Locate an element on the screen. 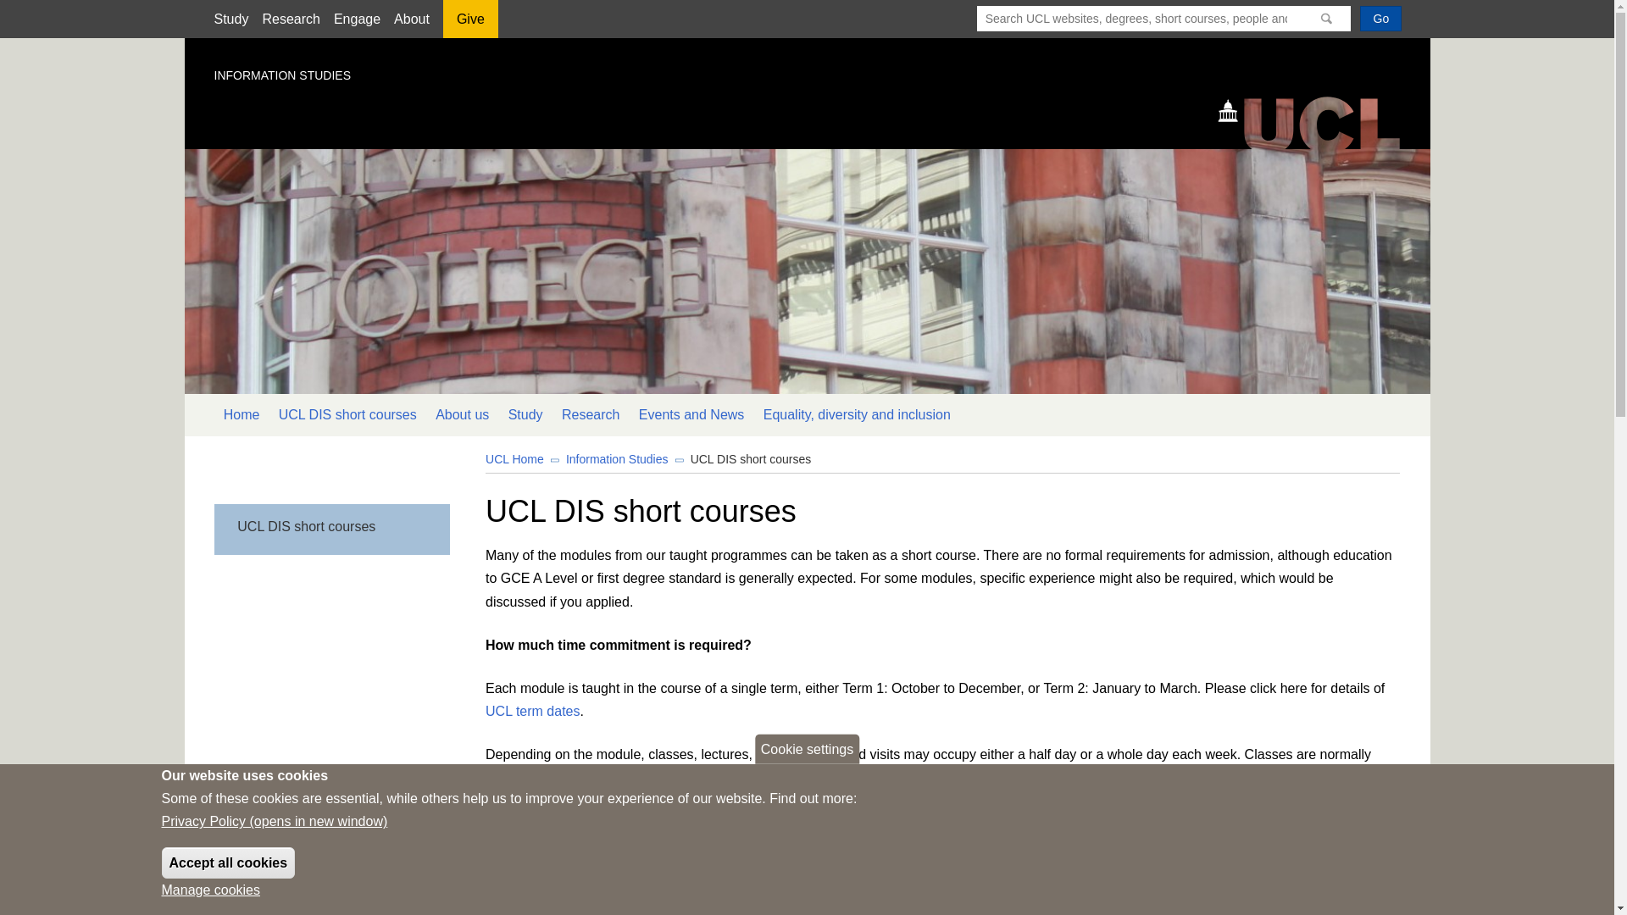 Image resolution: width=1627 pixels, height=915 pixels. Give is located at coordinates (469, 25).